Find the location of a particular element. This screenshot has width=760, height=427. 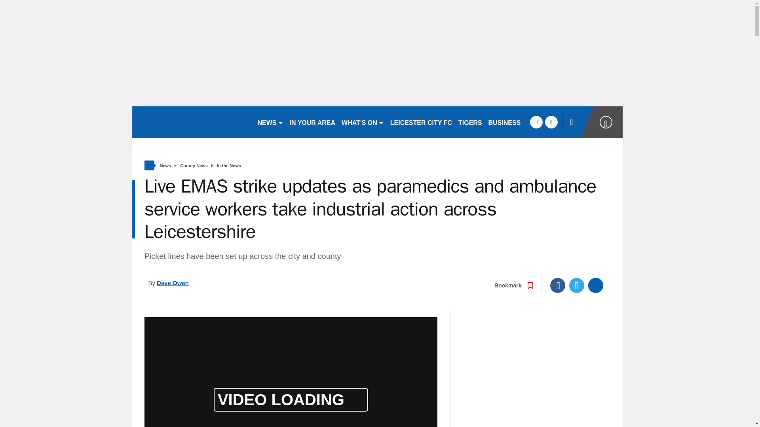

IN YOUR AREA is located at coordinates (313, 122).